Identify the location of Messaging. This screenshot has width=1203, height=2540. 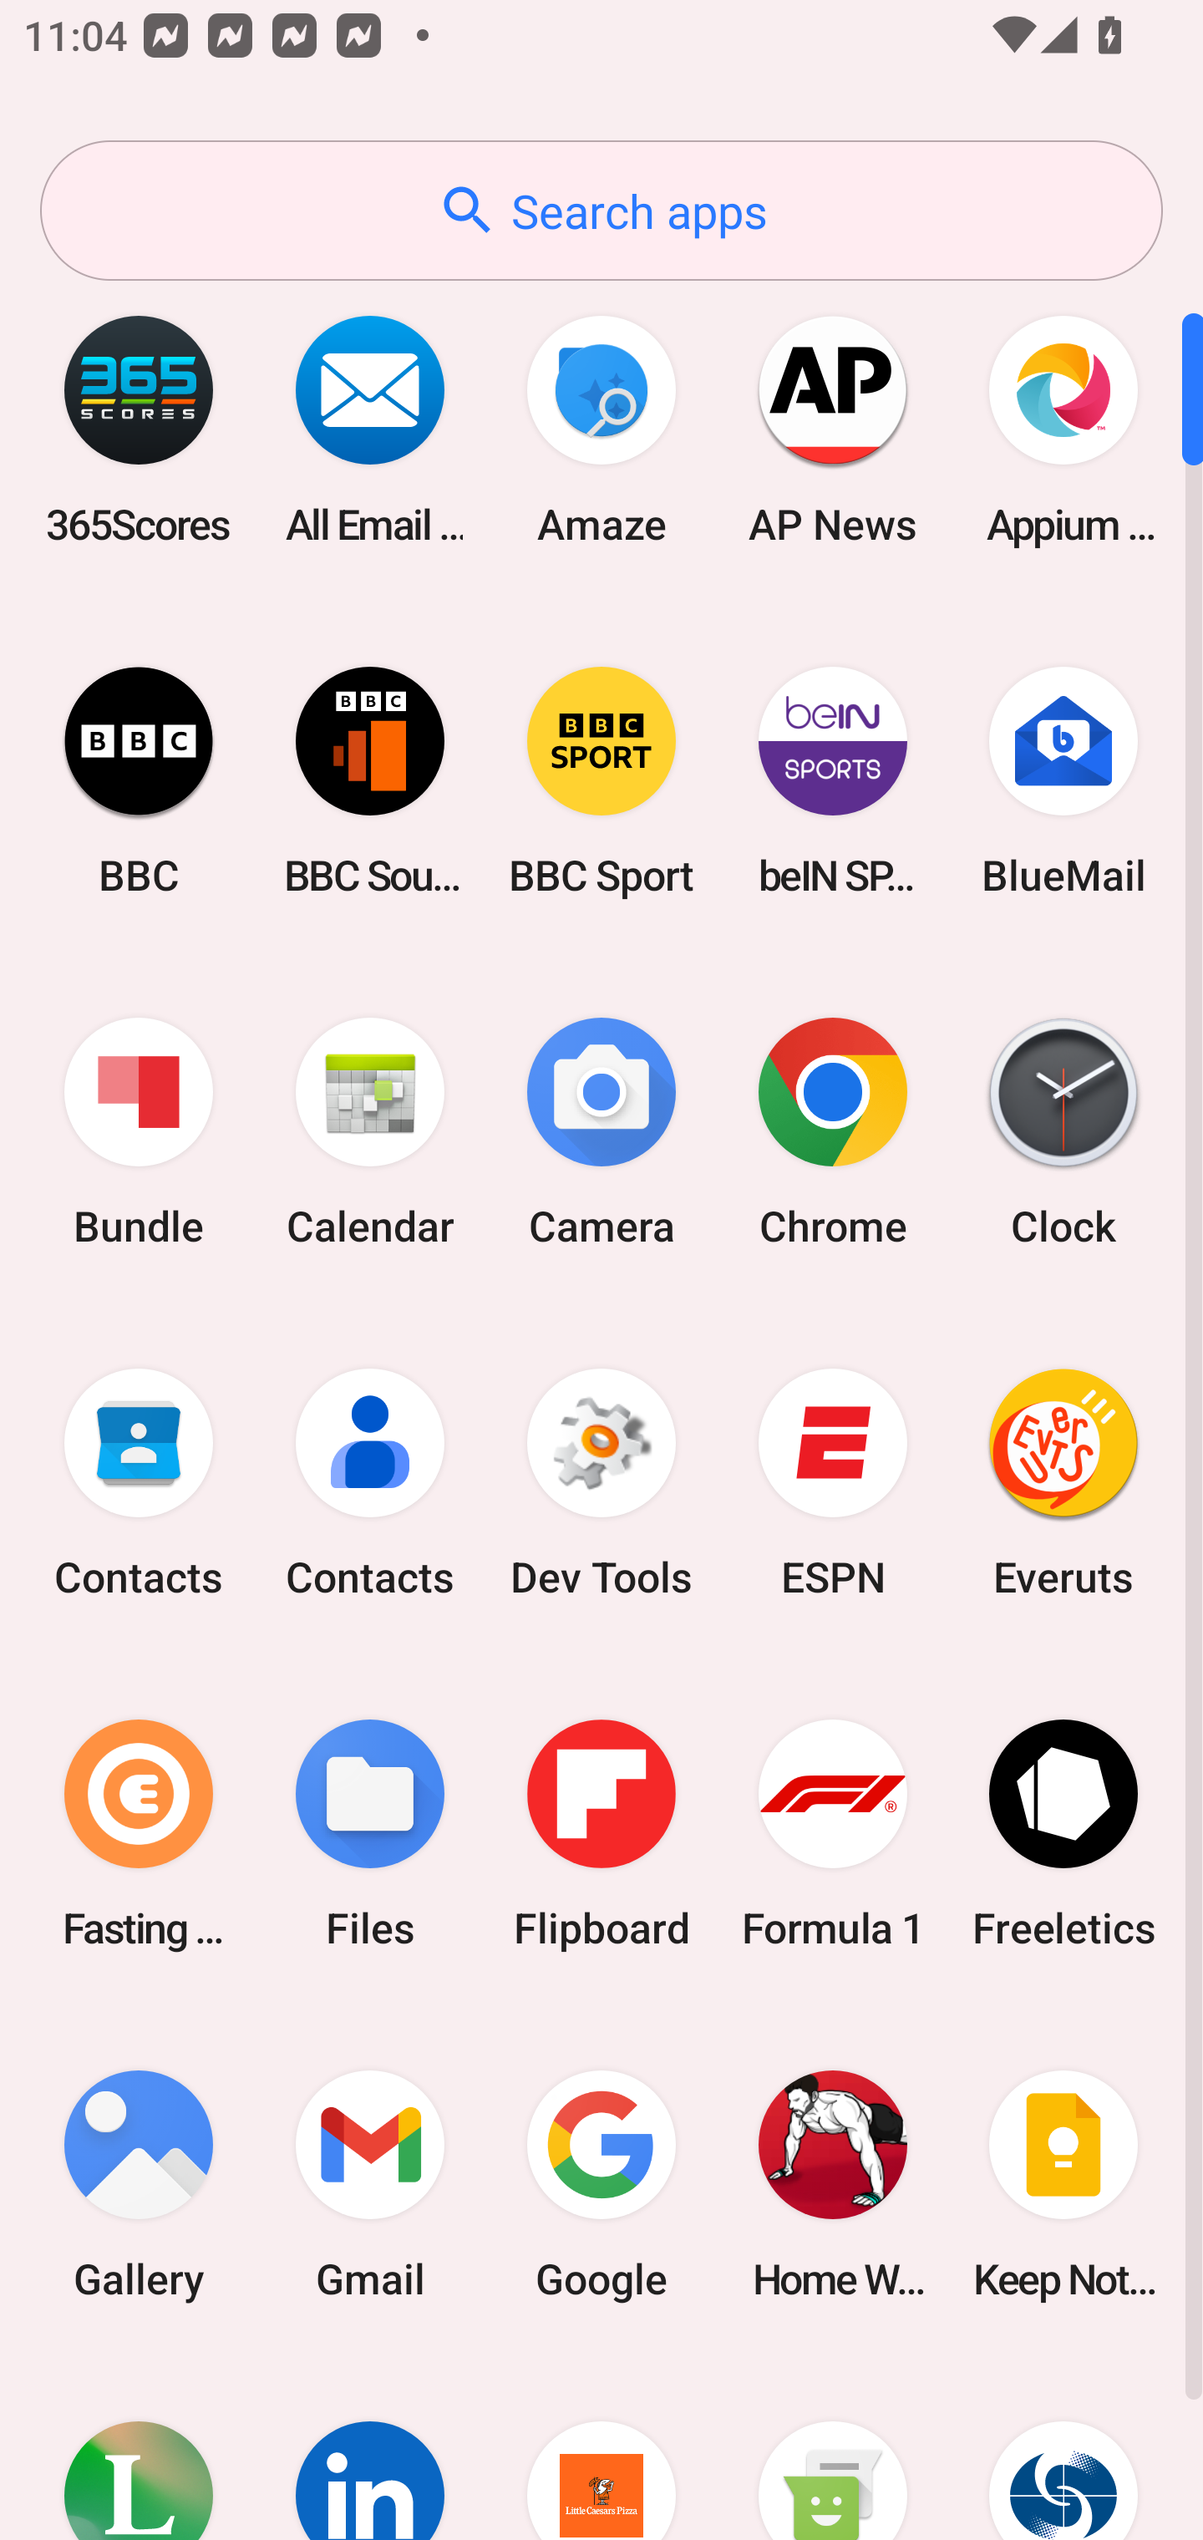
(832, 2450).